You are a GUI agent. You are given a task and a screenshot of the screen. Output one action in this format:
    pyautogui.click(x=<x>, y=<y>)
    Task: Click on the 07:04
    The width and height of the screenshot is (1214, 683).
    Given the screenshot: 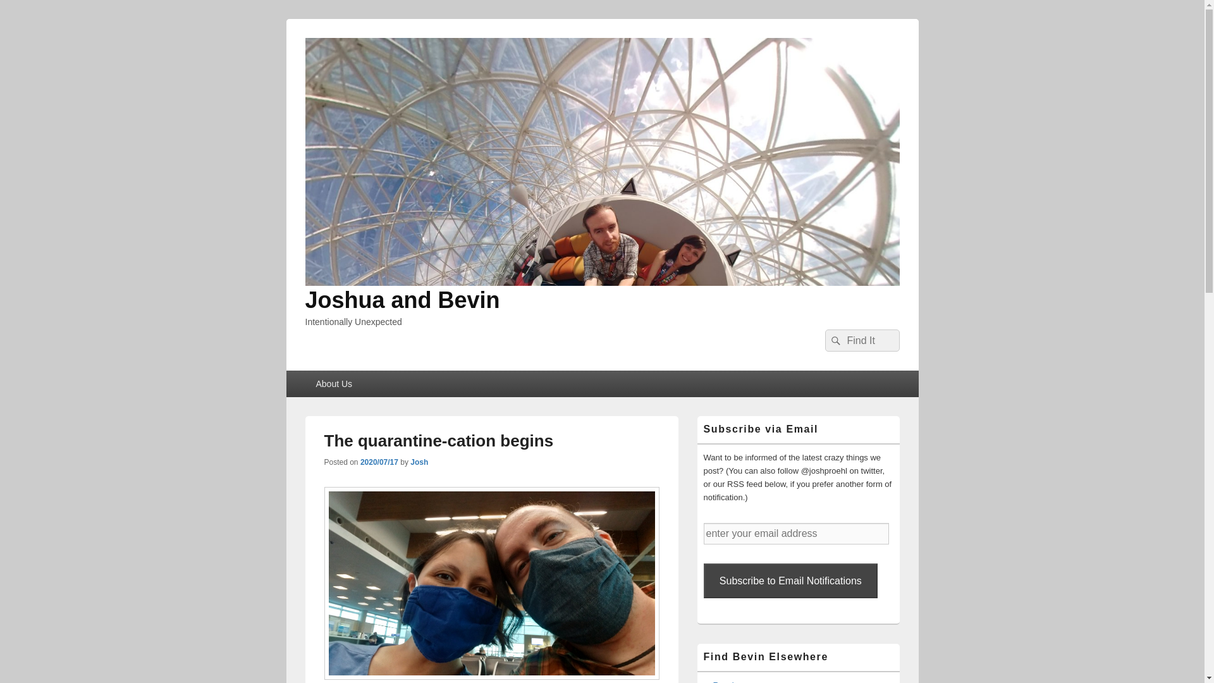 What is the action you would take?
    pyautogui.click(x=379, y=462)
    